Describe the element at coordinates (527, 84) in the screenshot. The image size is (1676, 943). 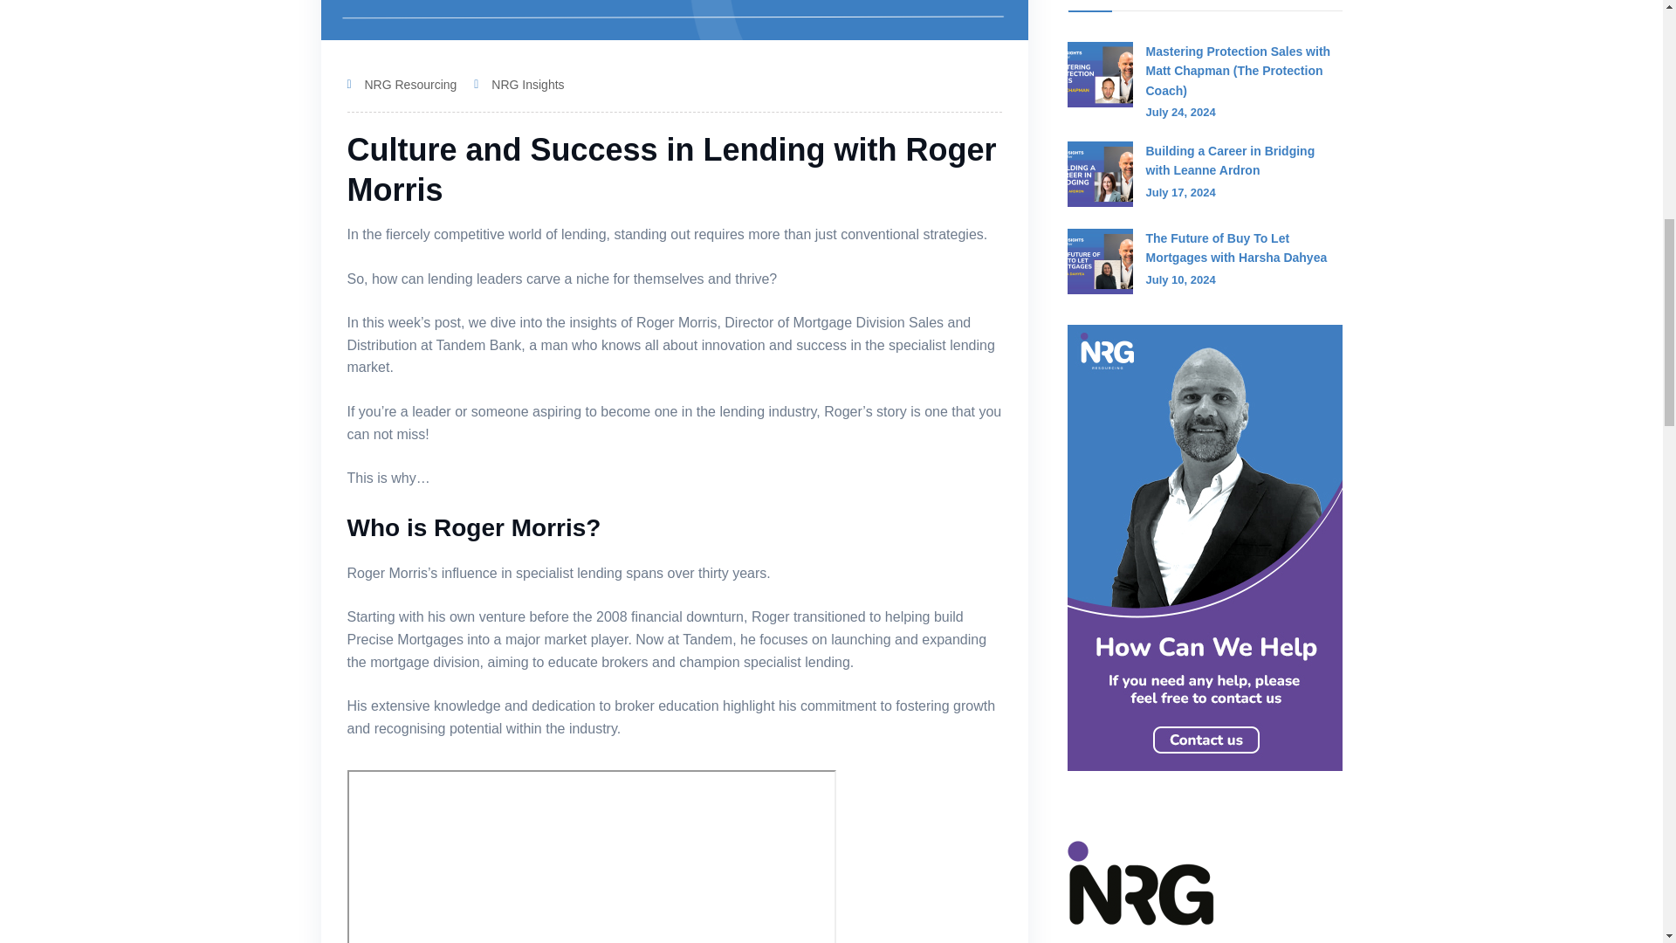
I see `NRG Insights` at that location.